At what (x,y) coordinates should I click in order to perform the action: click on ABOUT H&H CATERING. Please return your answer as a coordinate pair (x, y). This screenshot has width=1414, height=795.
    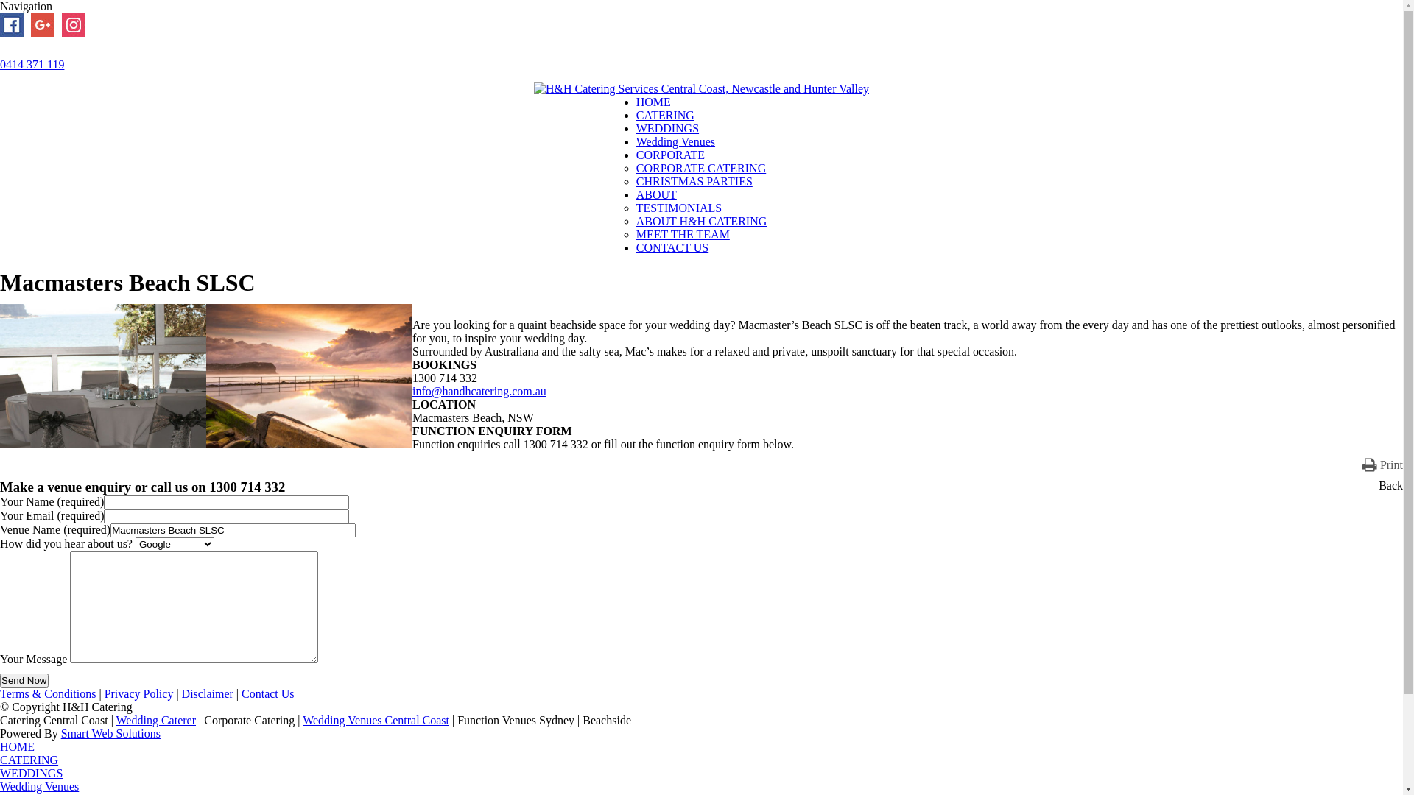
    Looking at the image, I should click on (701, 221).